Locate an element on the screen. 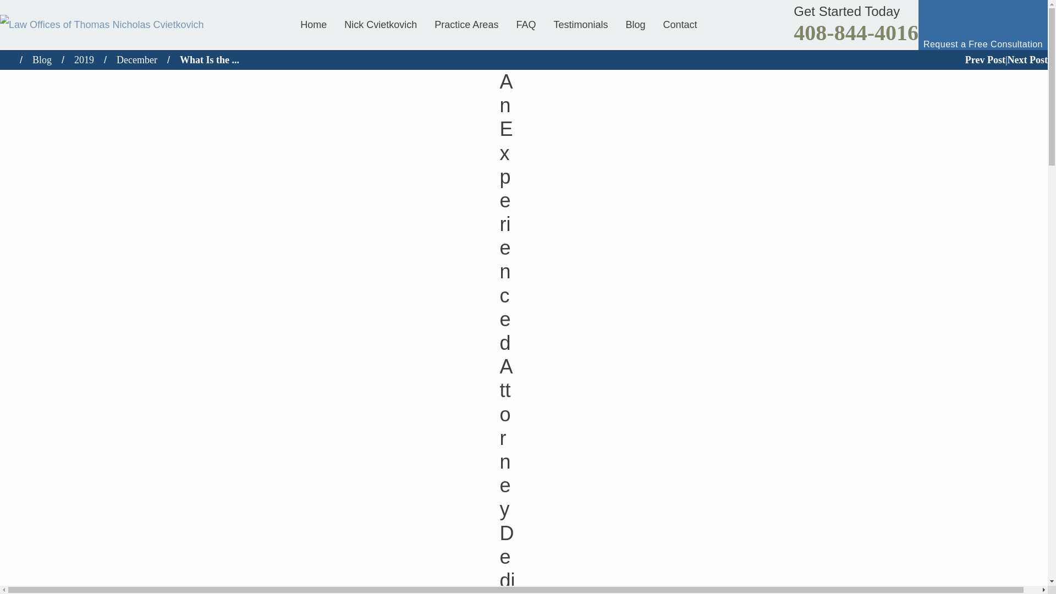  Law Offices of Thomas Nicholas Cvietkovich is located at coordinates (102, 24).